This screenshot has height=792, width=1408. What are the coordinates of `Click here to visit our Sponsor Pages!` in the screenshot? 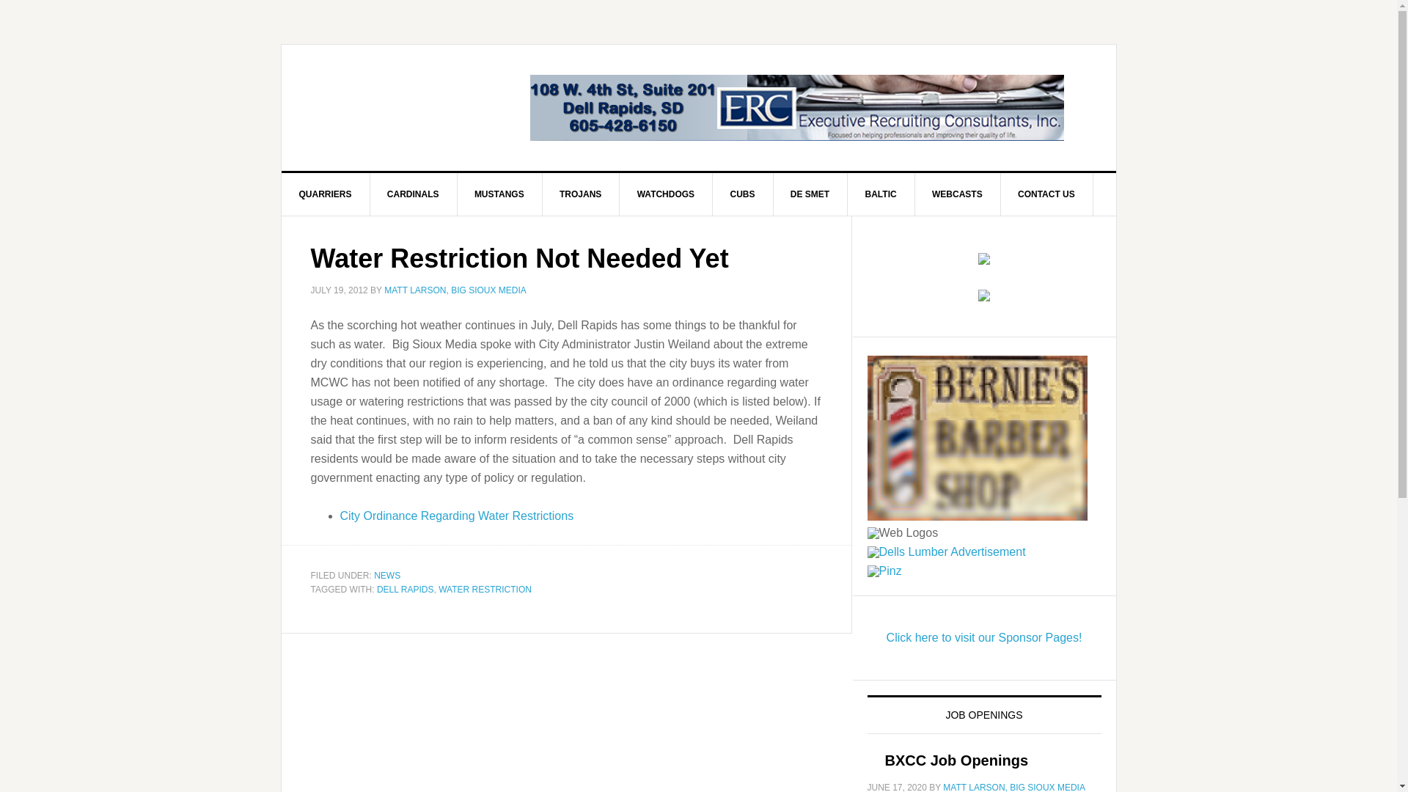 It's located at (984, 637).